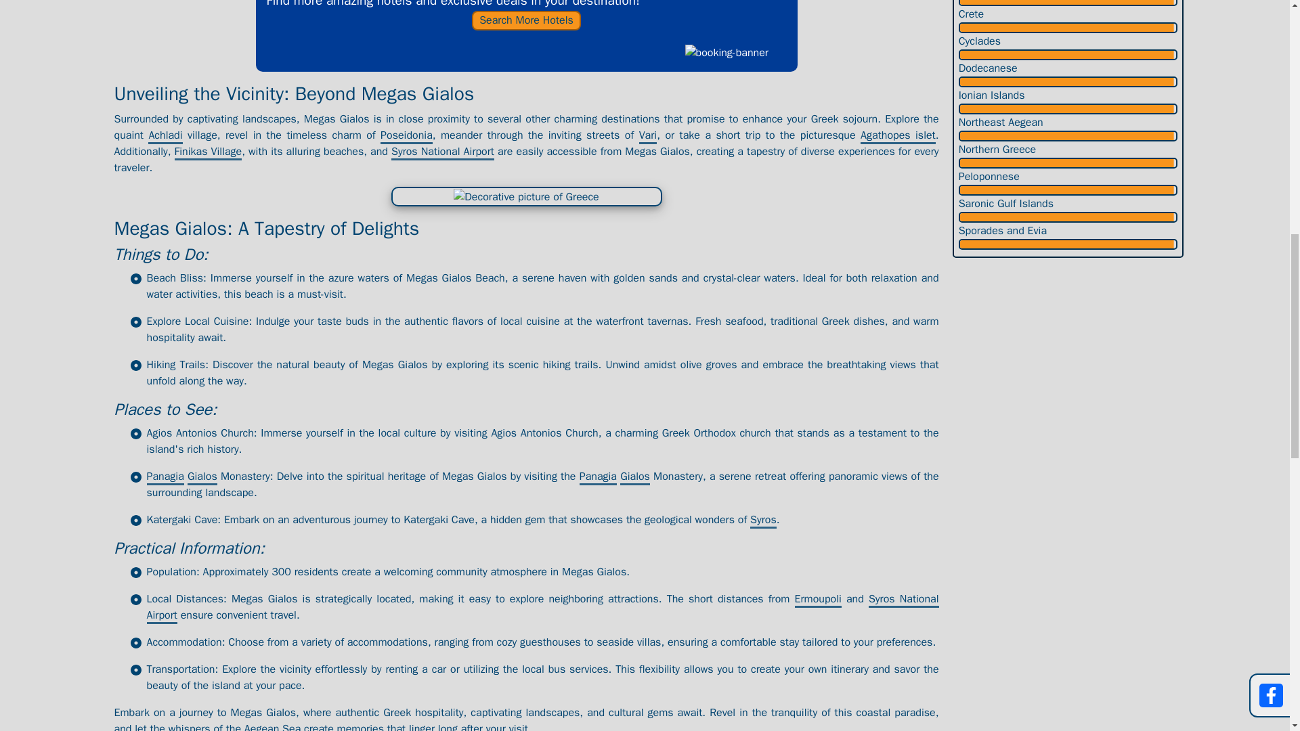 The image size is (1300, 731). I want to click on Panagia, so click(598, 478).